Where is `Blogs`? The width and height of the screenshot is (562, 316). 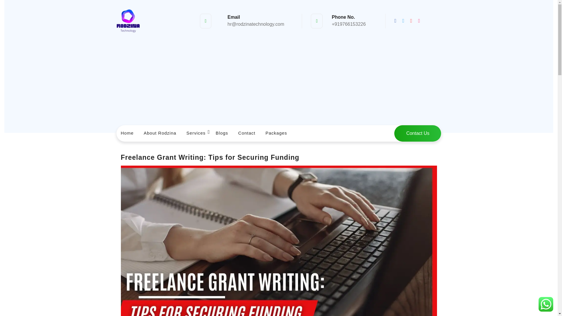 Blogs is located at coordinates (222, 133).